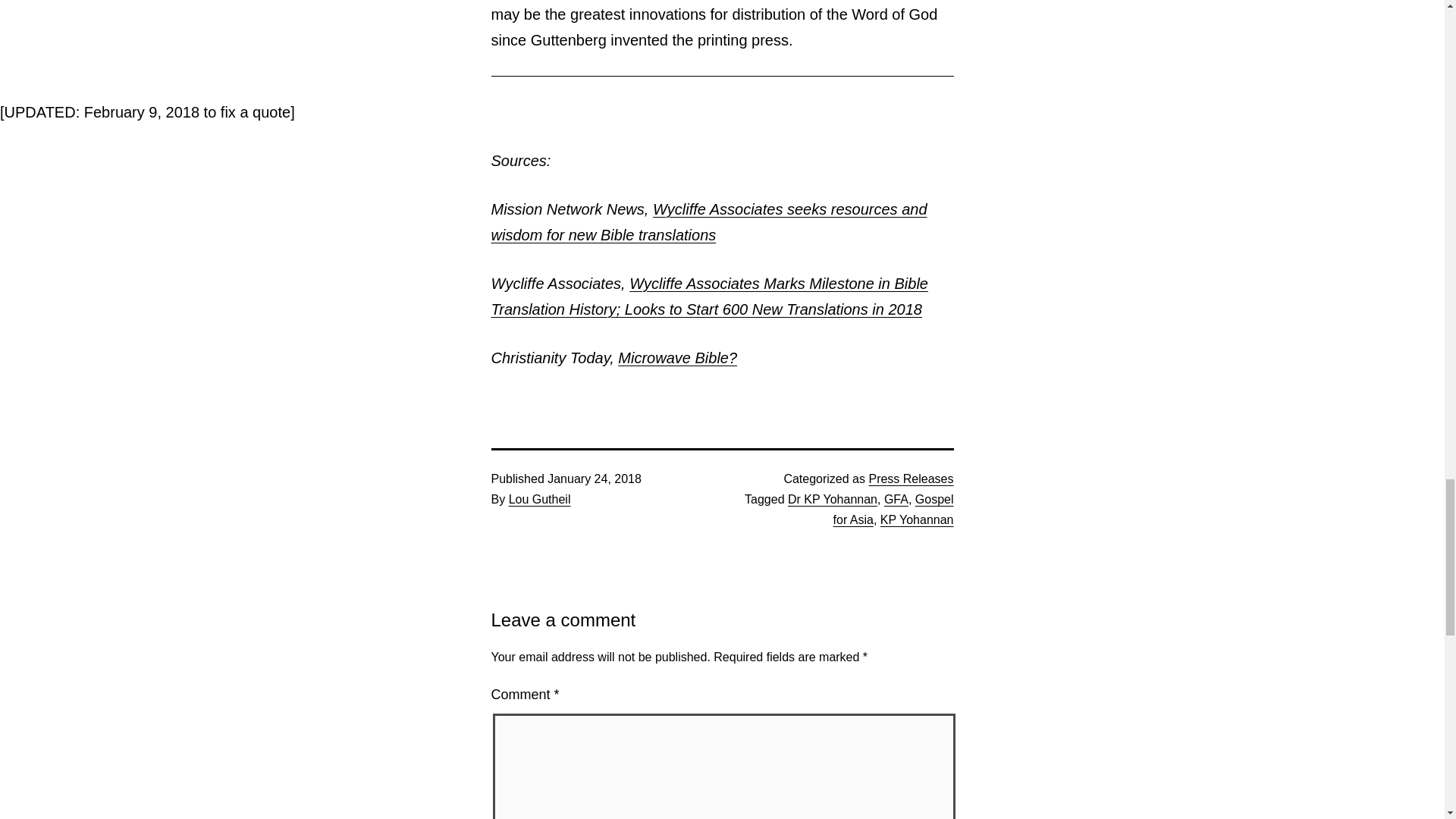  What do you see at coordinates (833, 499) in the screenshot?
I see `Dr KP Yohannan` at bounding box center [833, 499].